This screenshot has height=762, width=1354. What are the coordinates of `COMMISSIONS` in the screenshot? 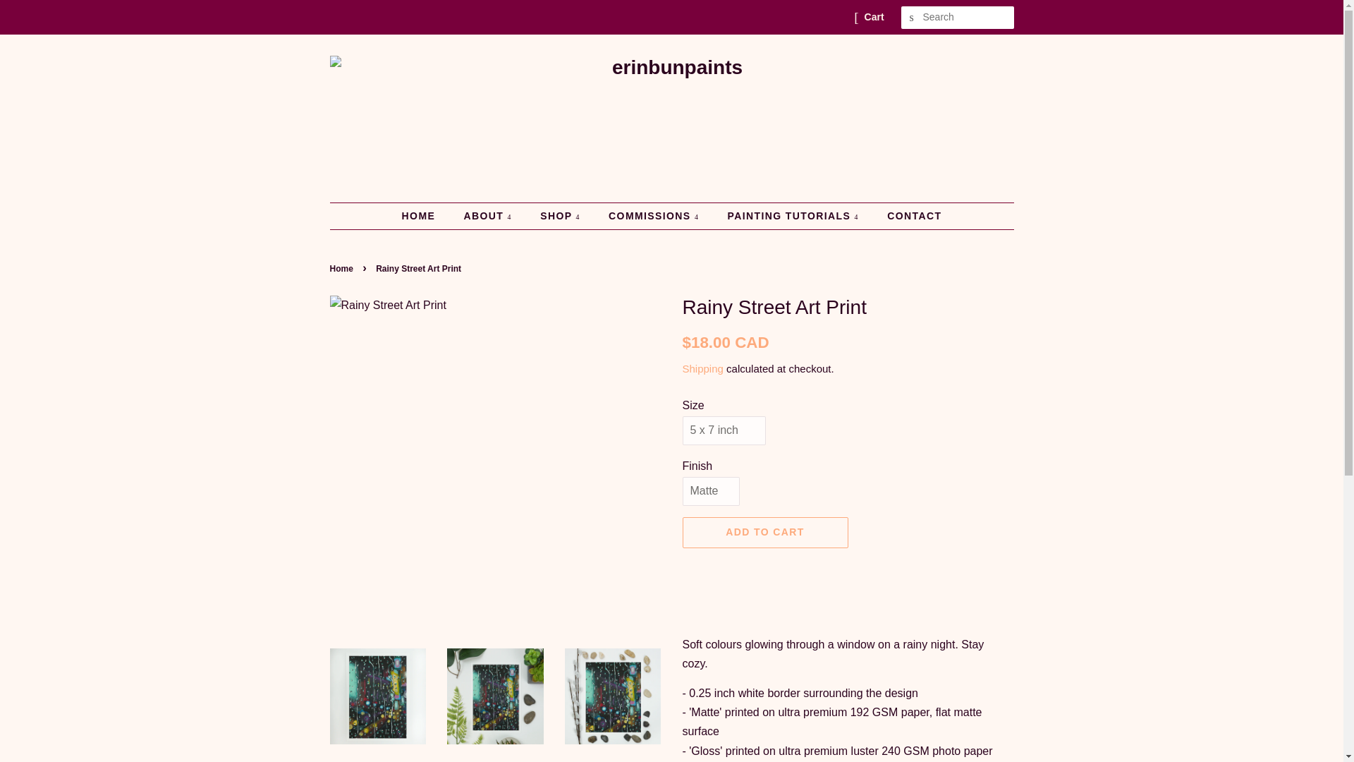 It's located at (656, 217).